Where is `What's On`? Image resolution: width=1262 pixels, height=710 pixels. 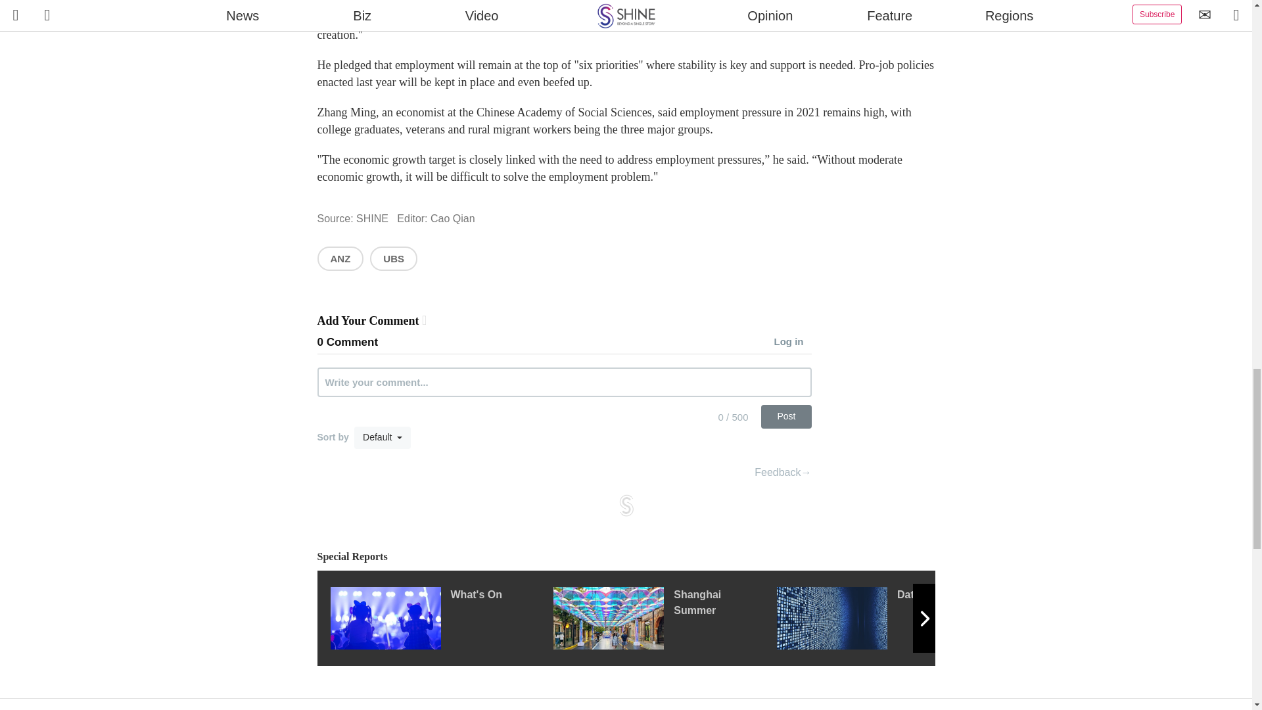
What's On is located at coordinates (440, 618).